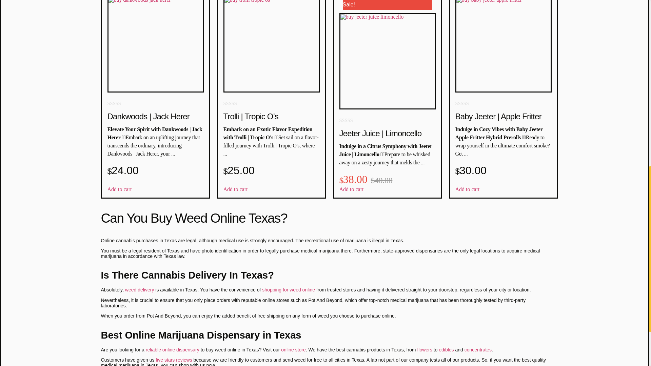 Image resolution: width=651 pixels, height=366 pixels. Describe the element at coordinates (140, 289) in the screenshot. I see `weed delivery` at that location.